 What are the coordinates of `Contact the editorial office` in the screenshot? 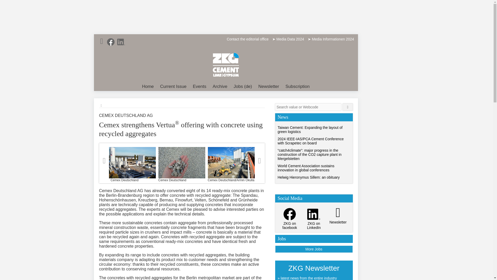 It's located at (247, 39).